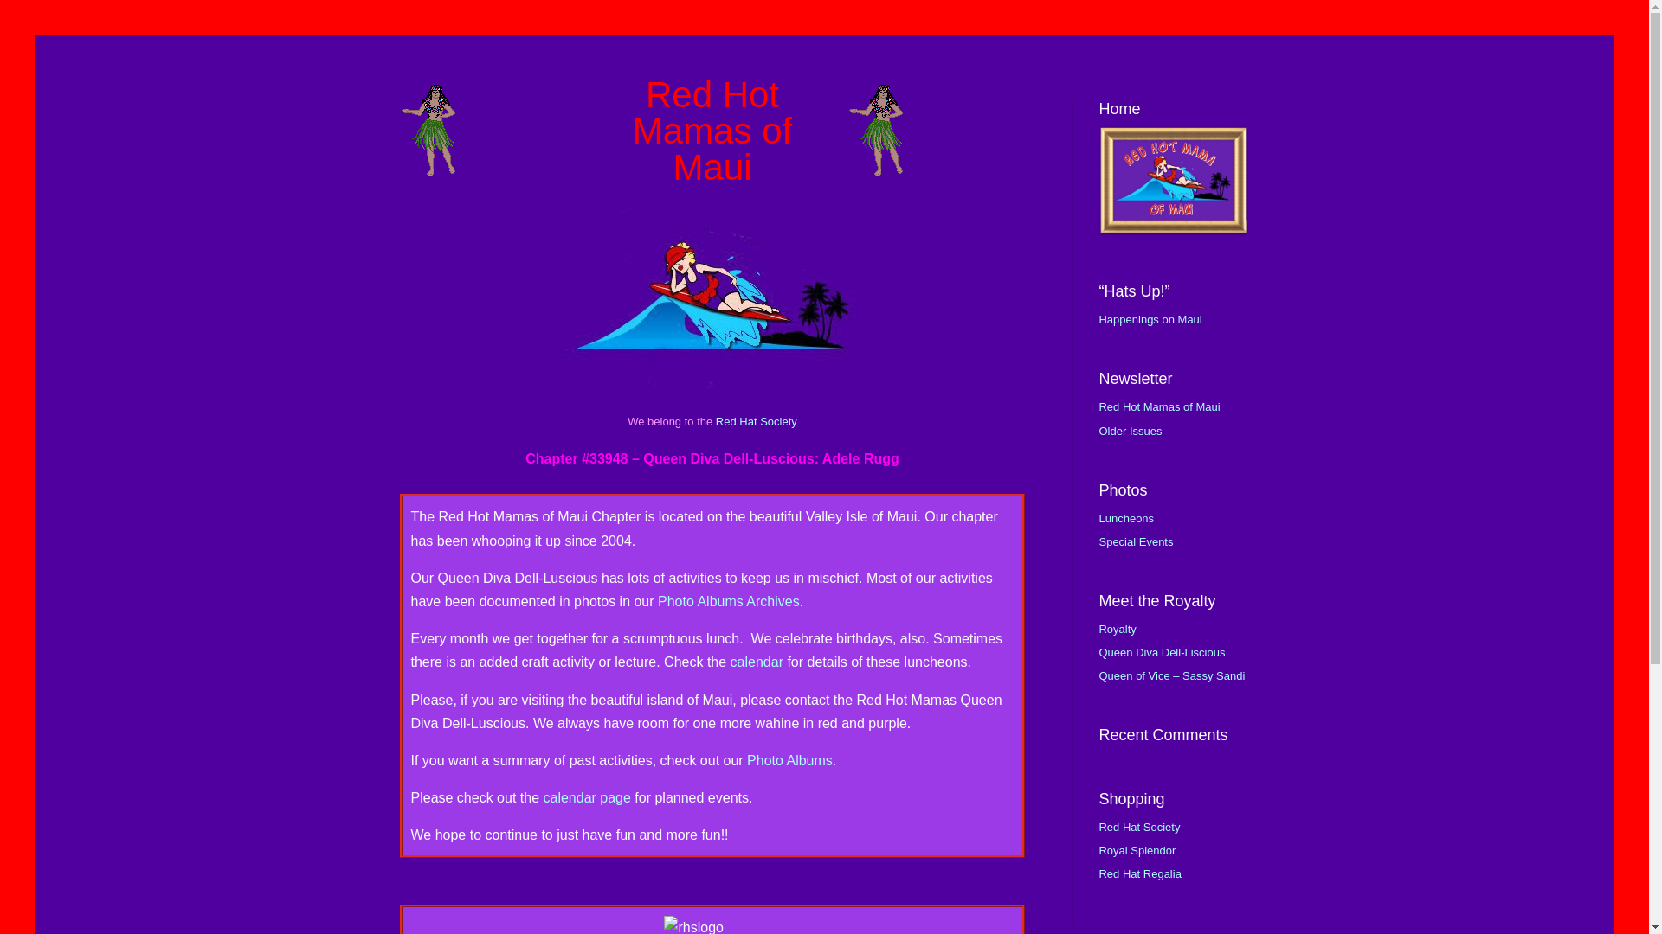  I want to click on Older Issues, so click(1131, 431).